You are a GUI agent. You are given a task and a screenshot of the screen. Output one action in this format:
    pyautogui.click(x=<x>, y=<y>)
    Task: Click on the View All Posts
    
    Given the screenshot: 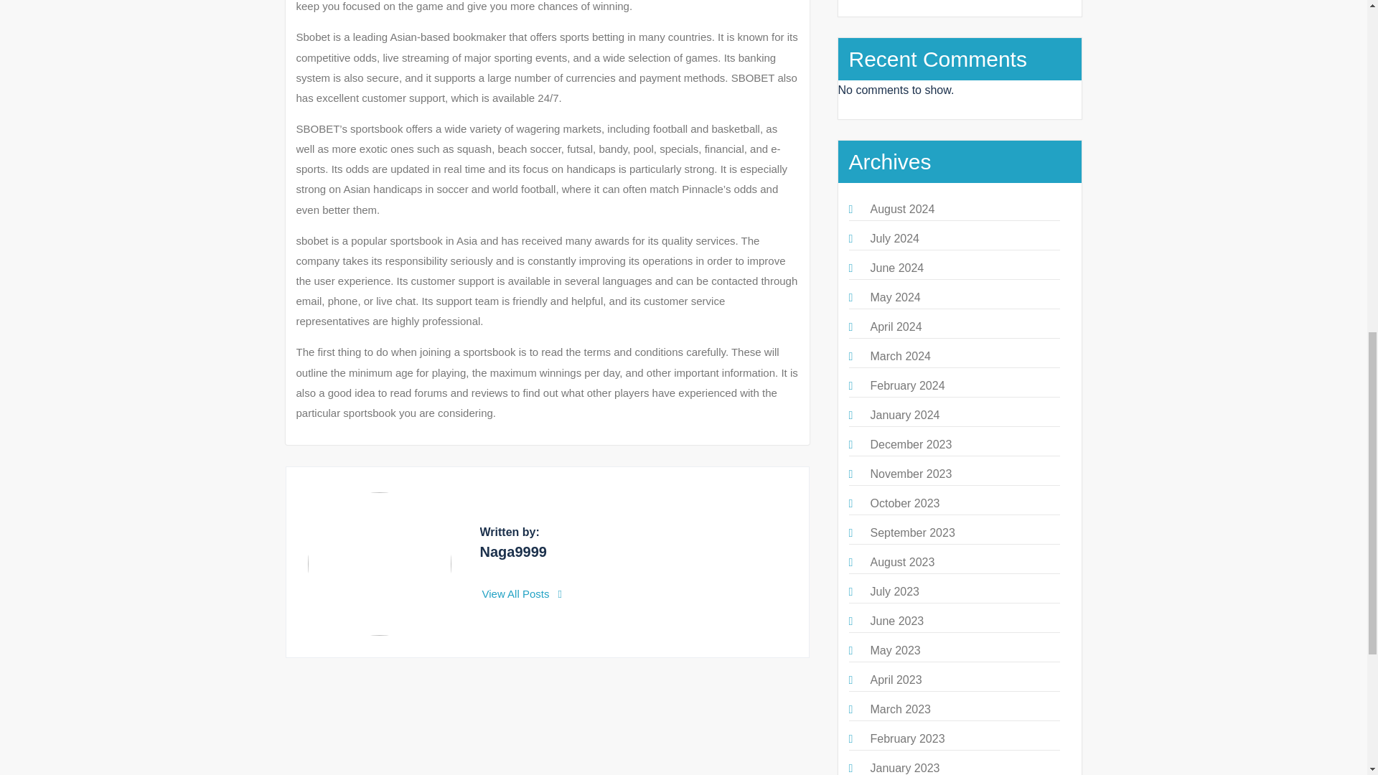 What is the action you would take?
    pyautogui.click(x=522, y=593)
    